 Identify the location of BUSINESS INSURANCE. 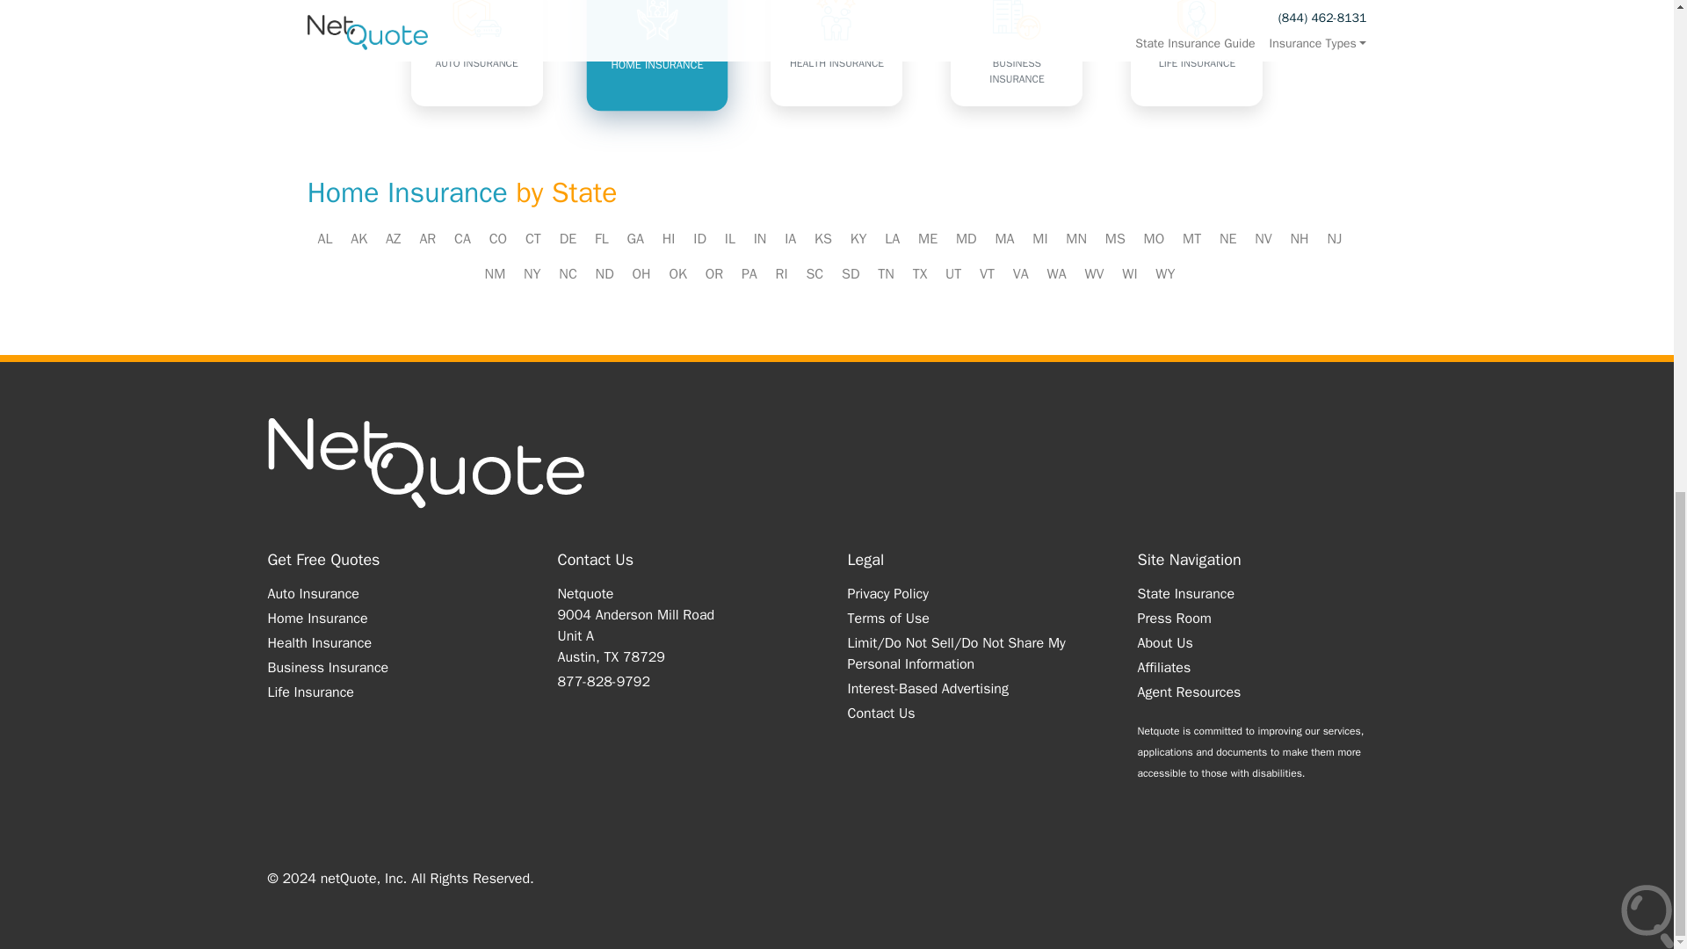
(1017, 53).